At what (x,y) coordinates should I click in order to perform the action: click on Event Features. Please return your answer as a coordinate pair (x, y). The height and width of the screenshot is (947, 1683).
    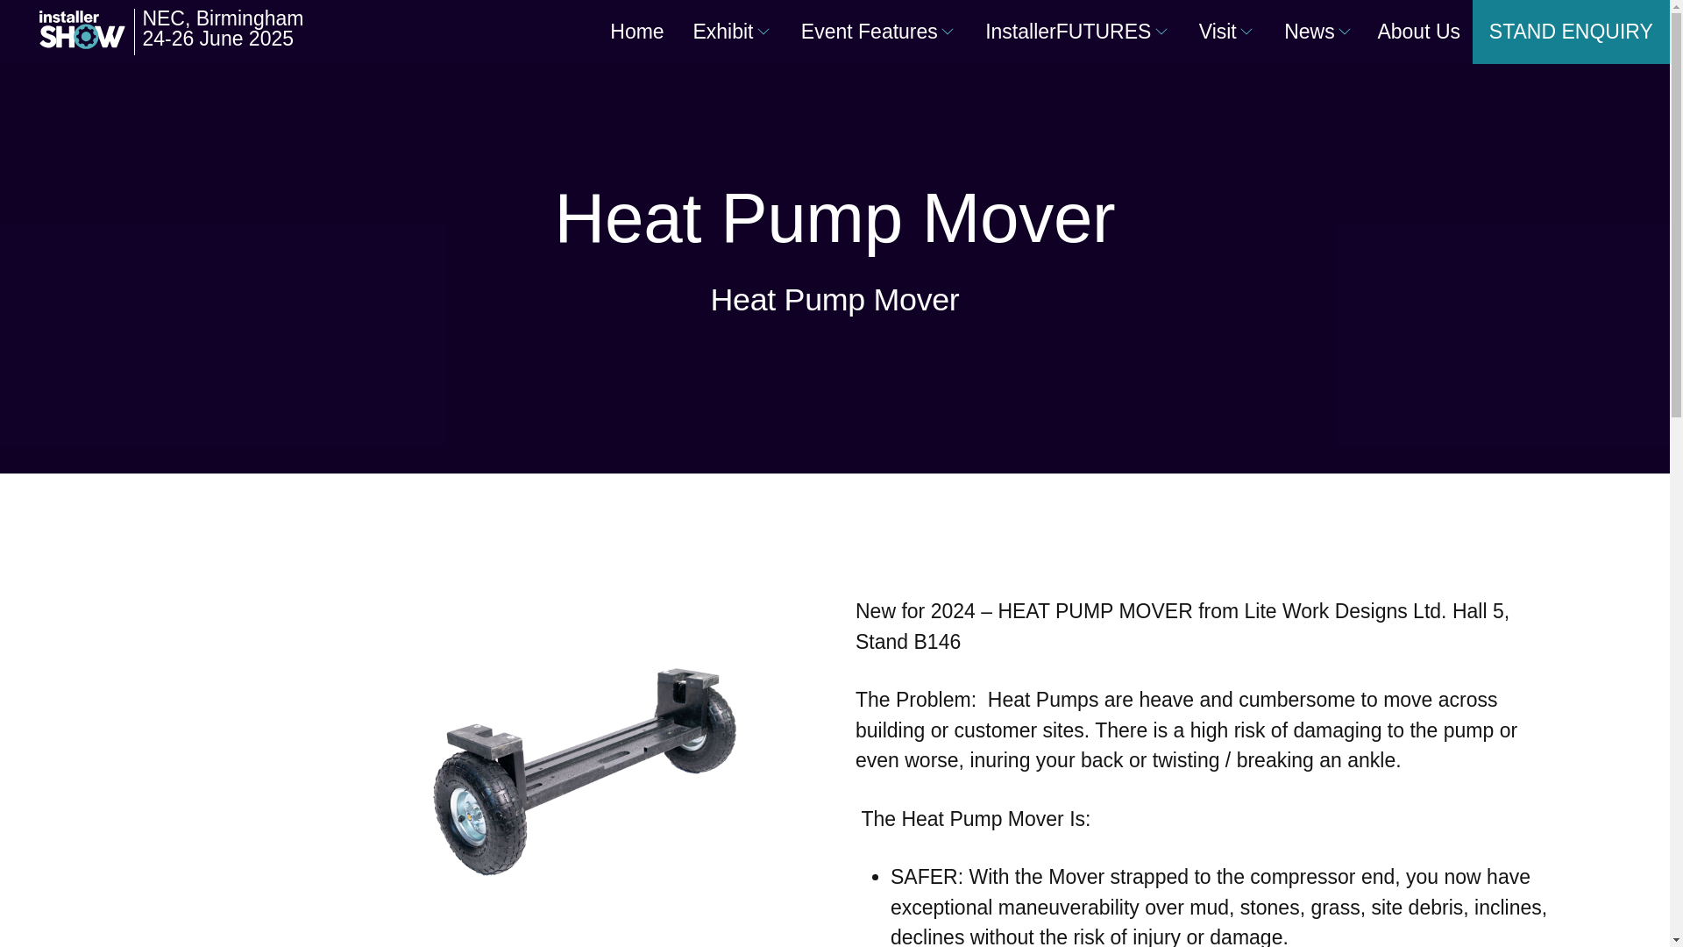
    Looking at the image, I should click on (870, 32).